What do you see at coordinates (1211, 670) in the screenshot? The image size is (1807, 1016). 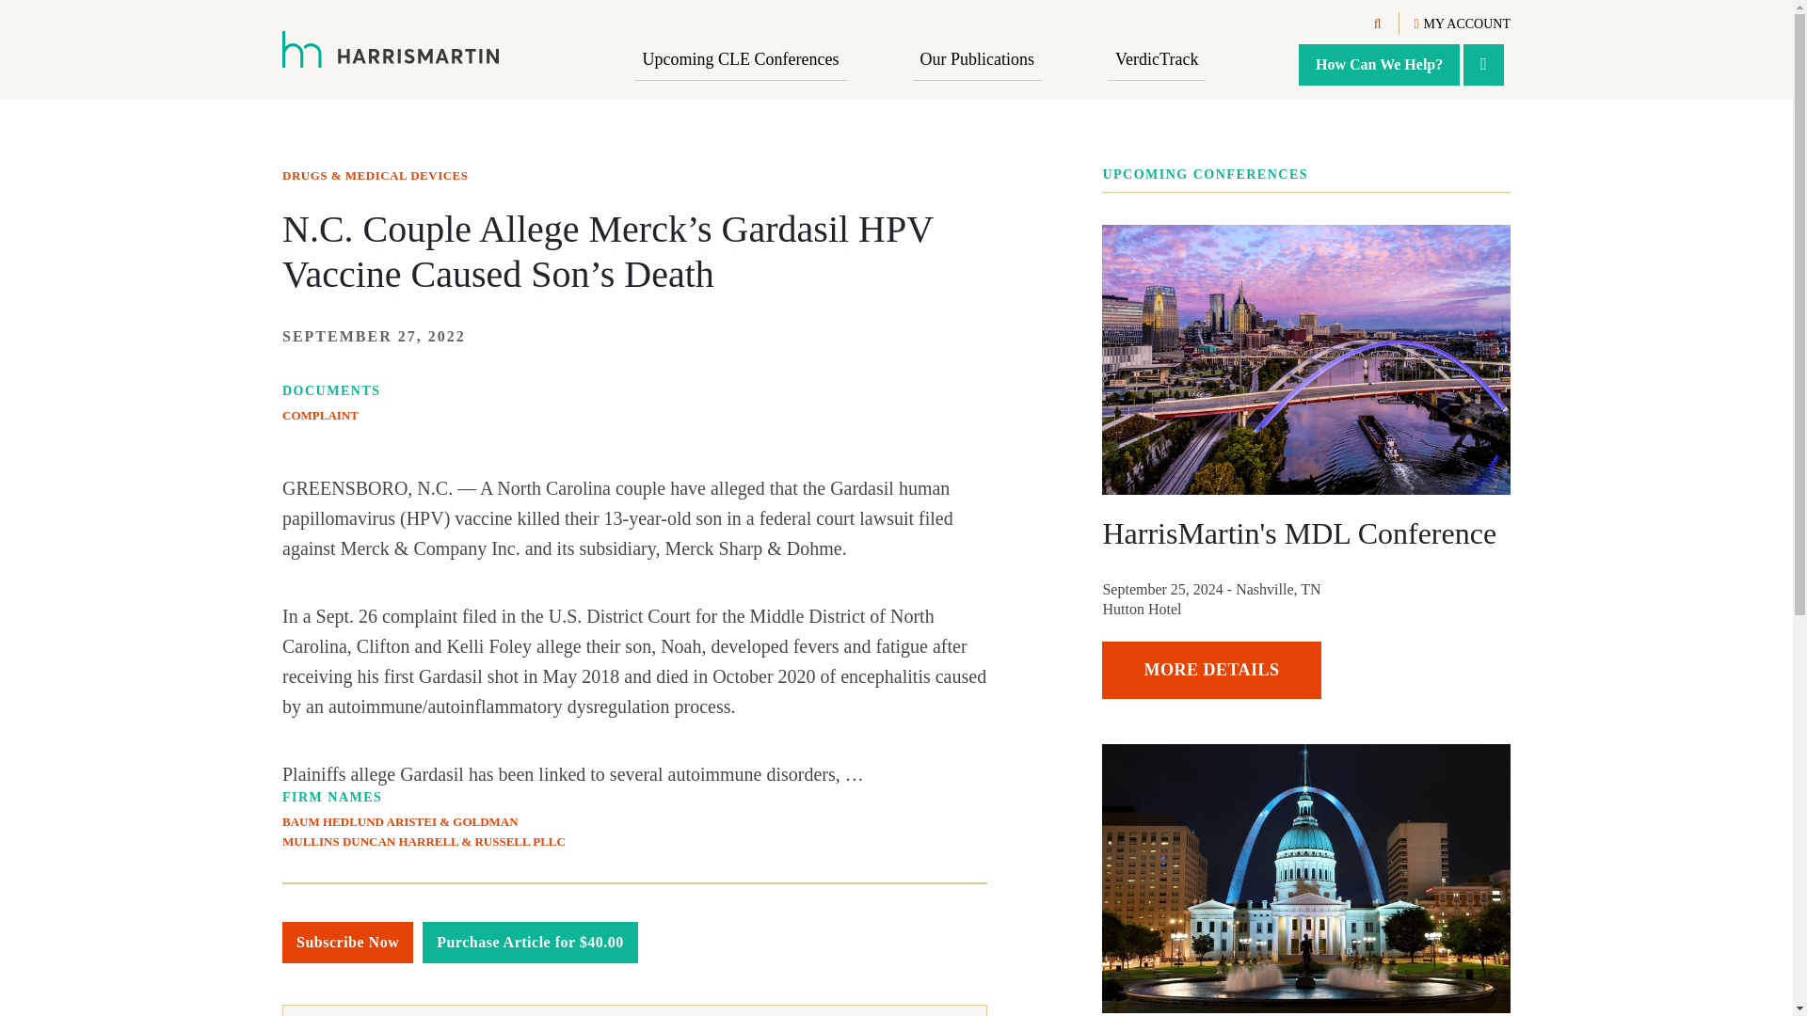 I see `MORE DETAILS` at bounding box center [1211, 670].